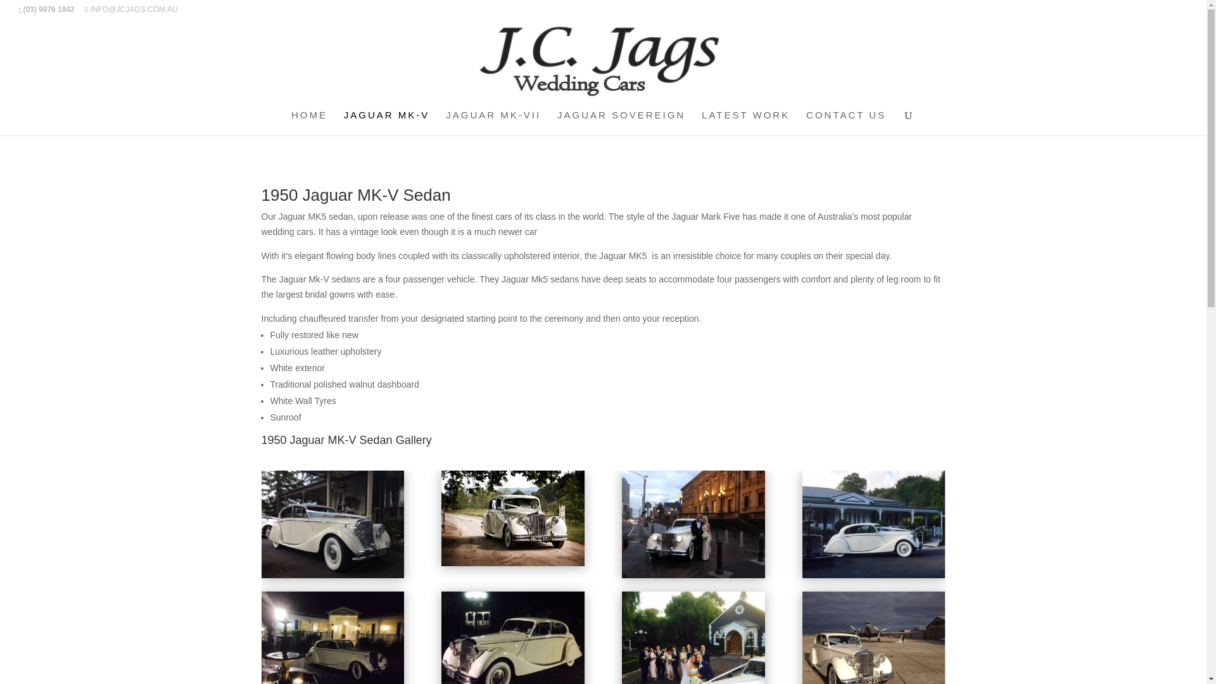  I want to click on JAGUAR SOVEREIGN, so click(621, 123).